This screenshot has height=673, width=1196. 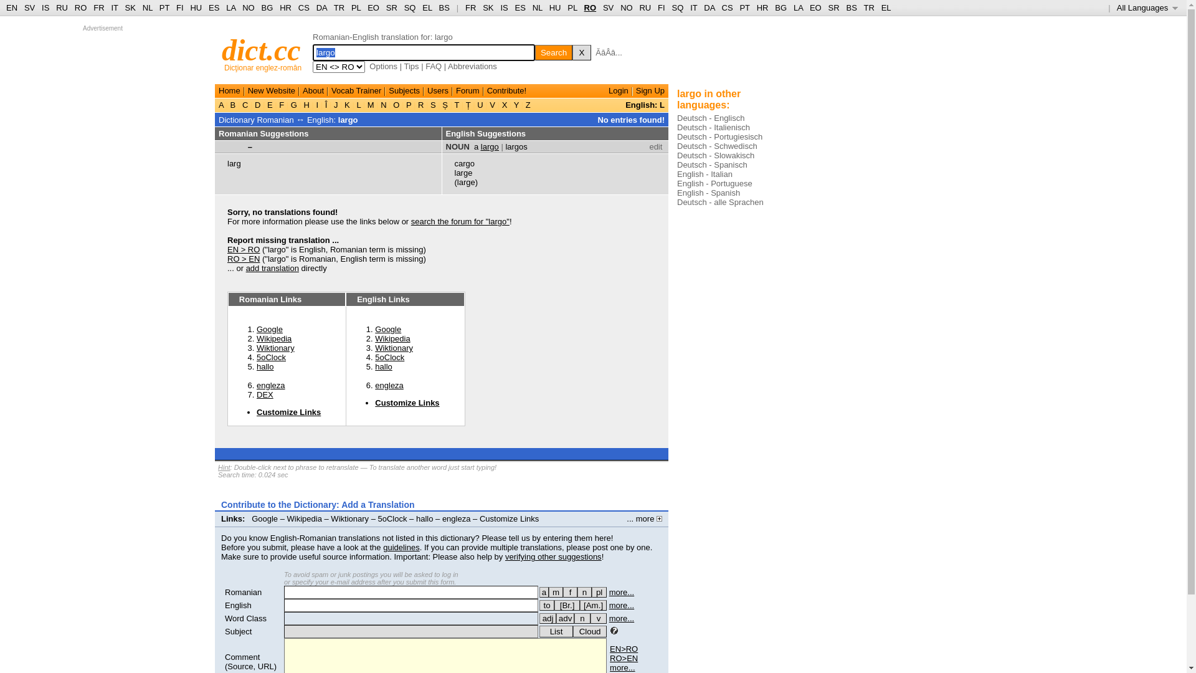 I want to click on Google, so click(x=265, y=518).